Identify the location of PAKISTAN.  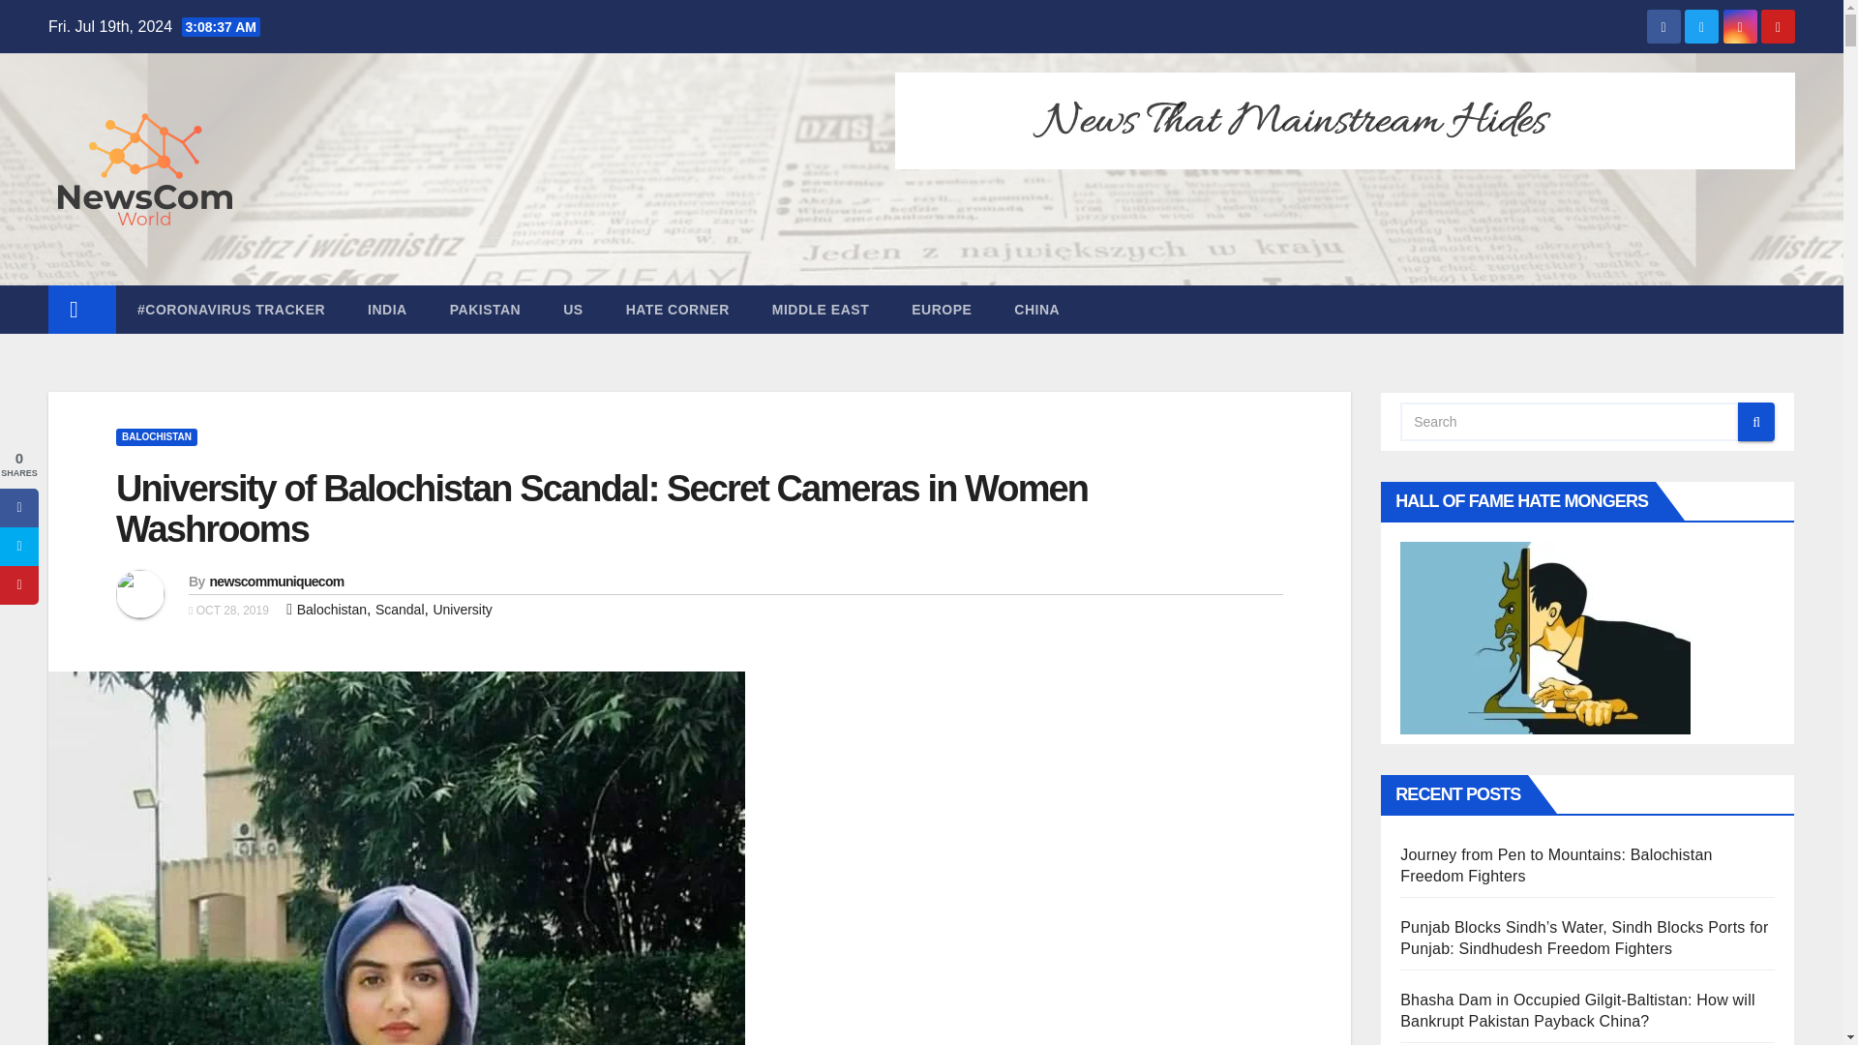
(486, 309).